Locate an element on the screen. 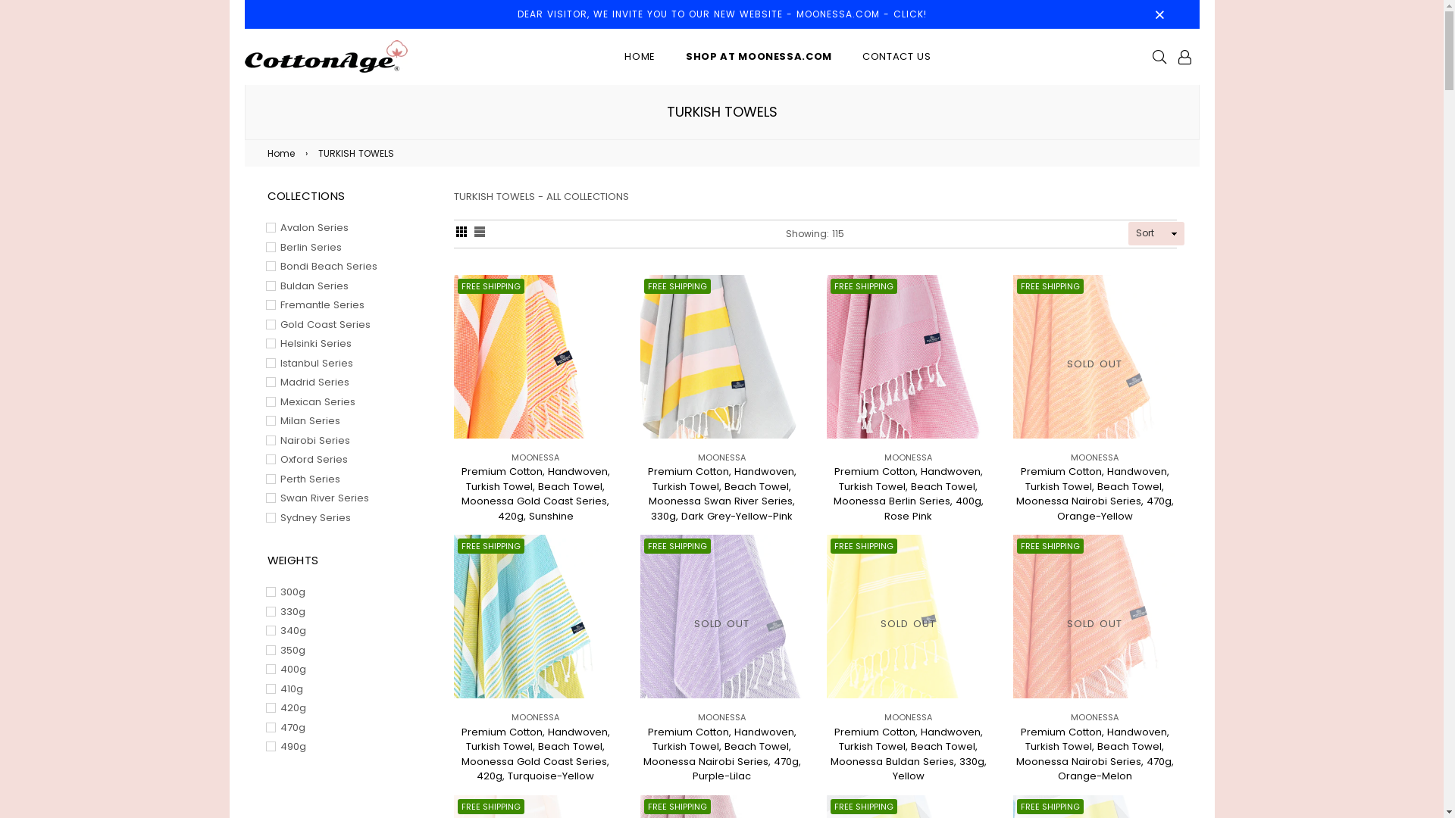 This screenshot has height=818, width=1455. FREE SHIPPING
SOLD OUT is located at coordinates (1094, 357).